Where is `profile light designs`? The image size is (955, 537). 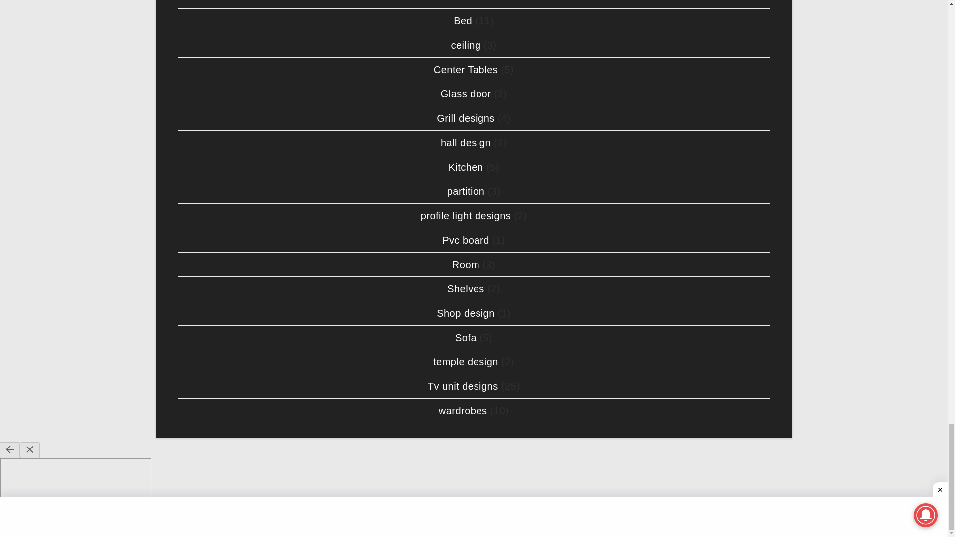 profile light designs is located at coordinates (466, 216).